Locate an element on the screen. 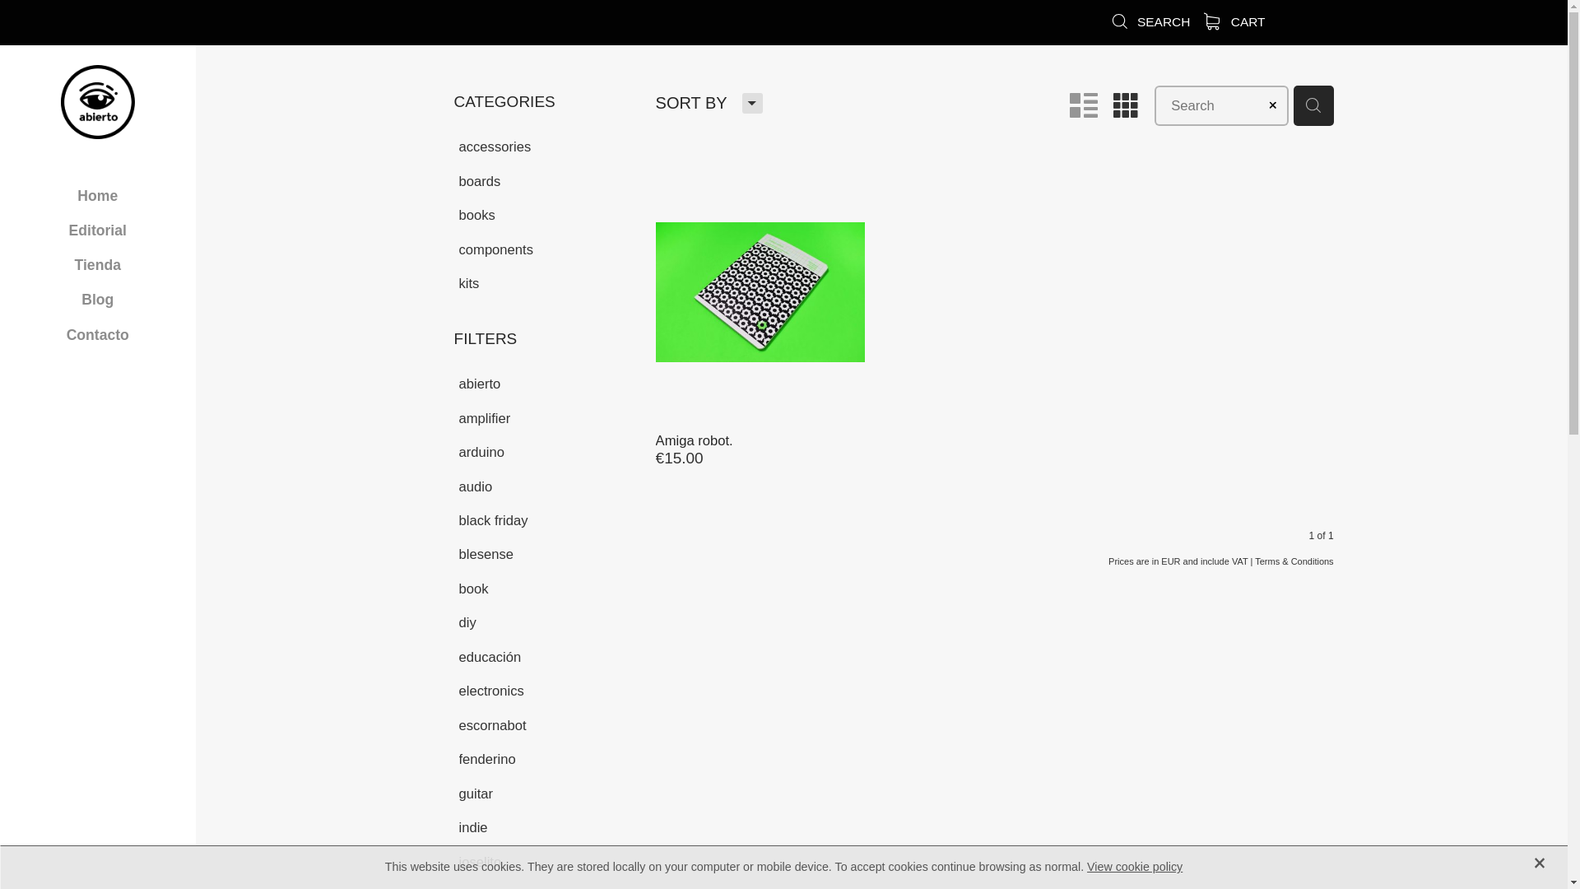 This screenshot has height=889, width=1580. View cookie policy is located at coordinates (1135, 867).